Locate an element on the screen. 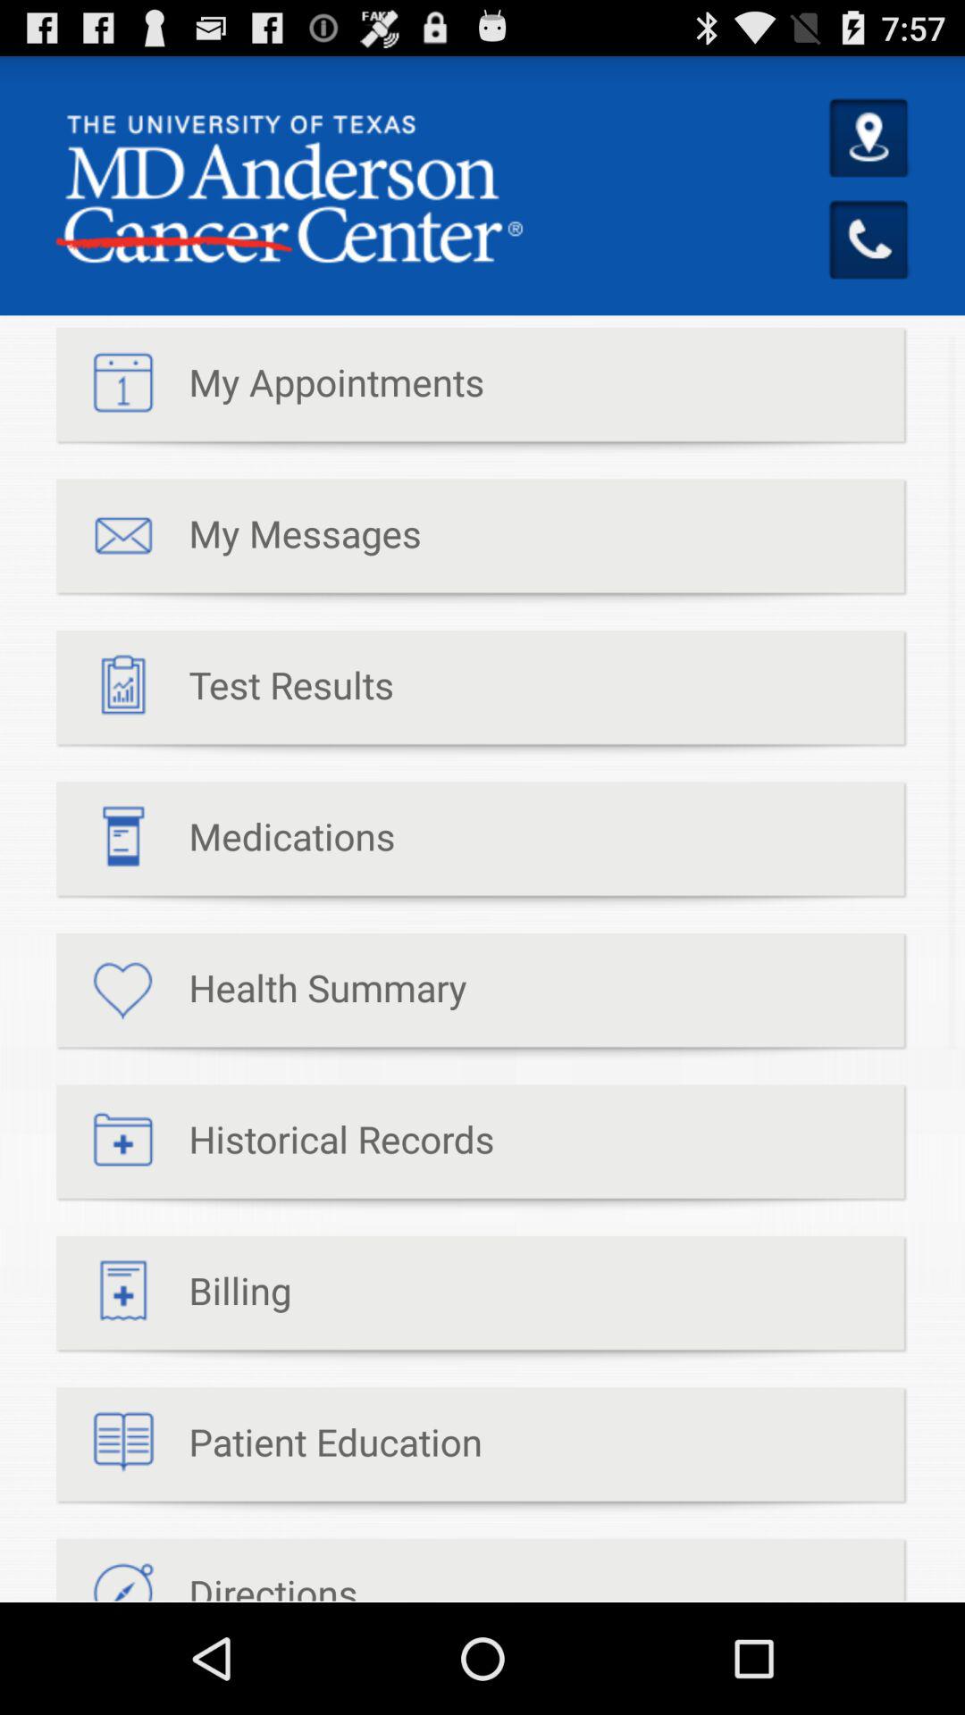 This screenshot has width=965, height=1715. launch medications icon is located at coordinates (225, 845).